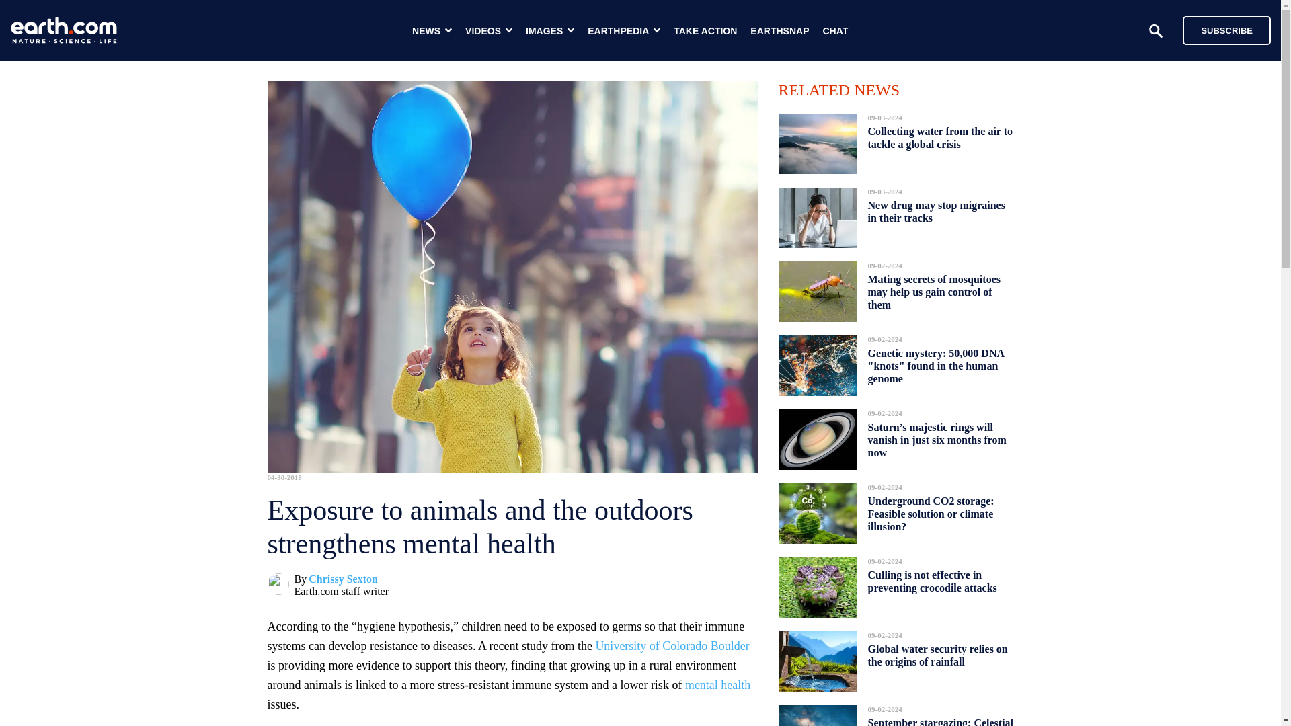  What do you see at coordinates (705, 31) in the screenshot?
I see `TAKE ACTION` at bounding box center [705, 31].